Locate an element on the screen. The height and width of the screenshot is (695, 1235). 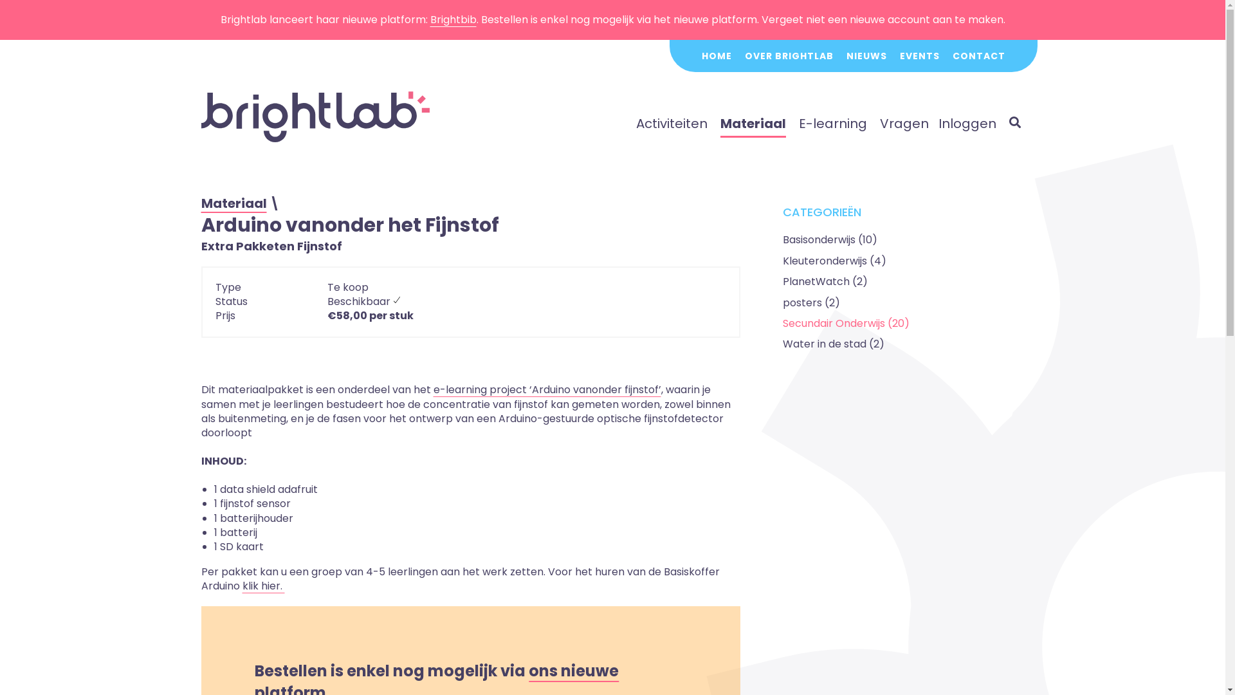
Inloggen is located at coordinates (967, 124).